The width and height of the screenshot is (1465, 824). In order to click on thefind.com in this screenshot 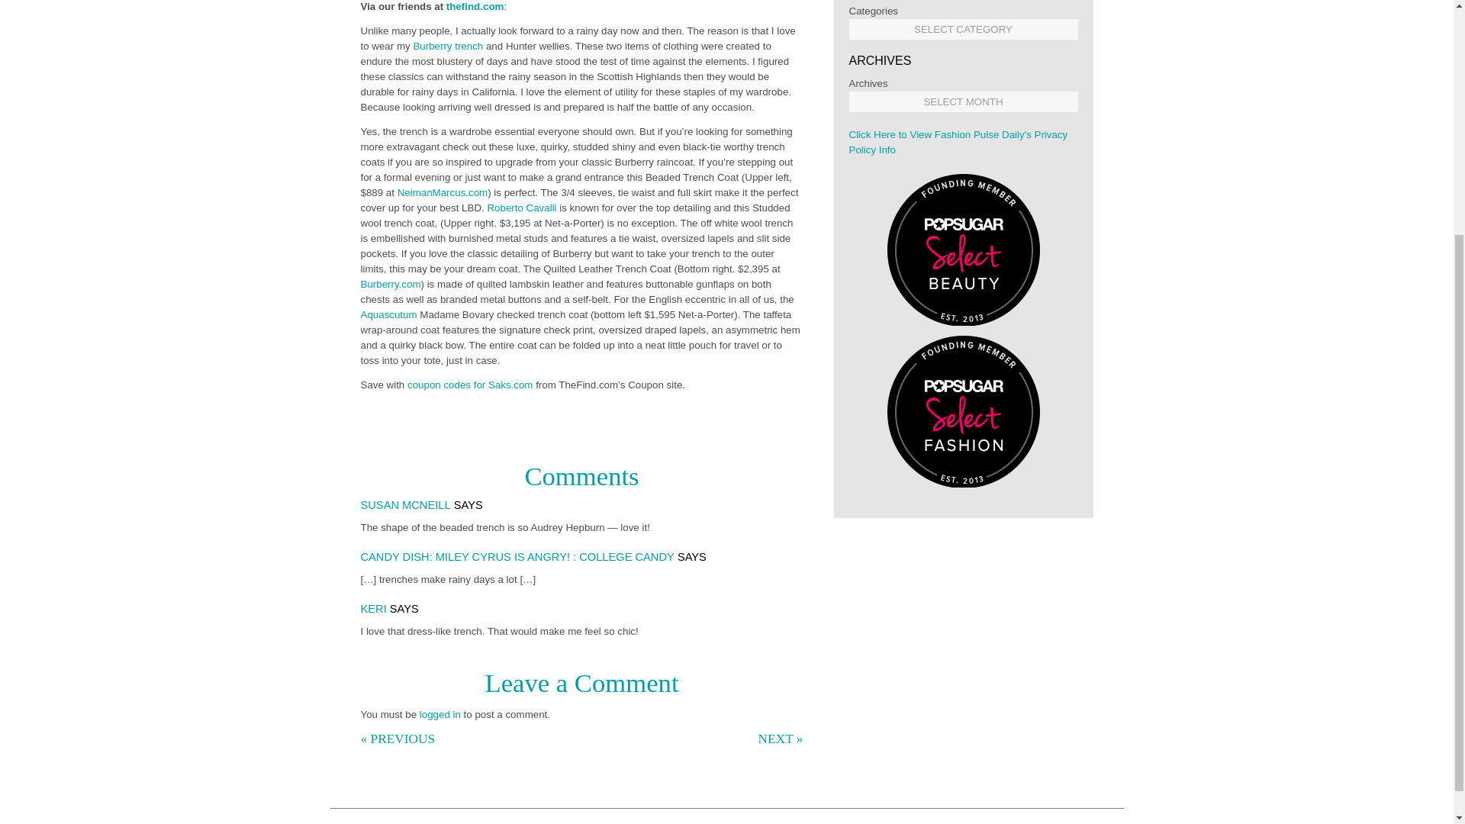, I will do `click(473, 6)`.